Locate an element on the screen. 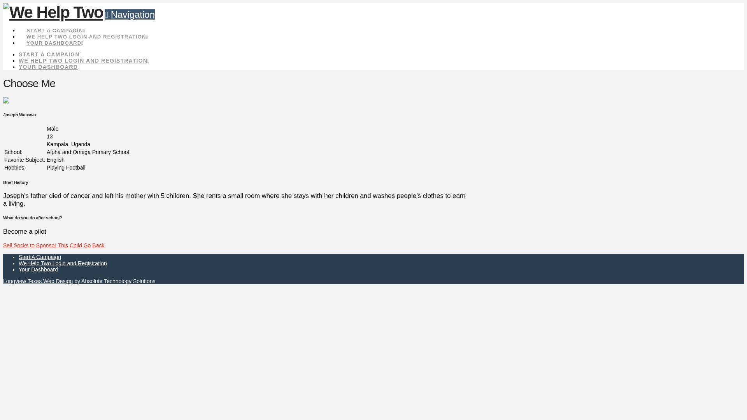  Start A Campaign is located at coordinates (40, 257).